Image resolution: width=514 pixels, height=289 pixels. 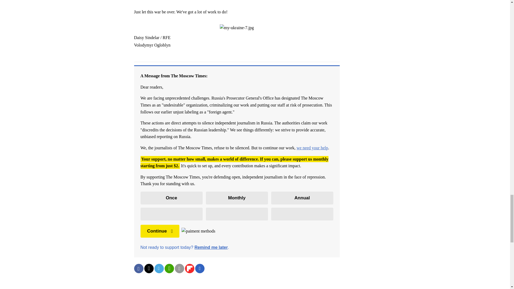 I want to click on Share on Twitter, so click(x=148, y=268).